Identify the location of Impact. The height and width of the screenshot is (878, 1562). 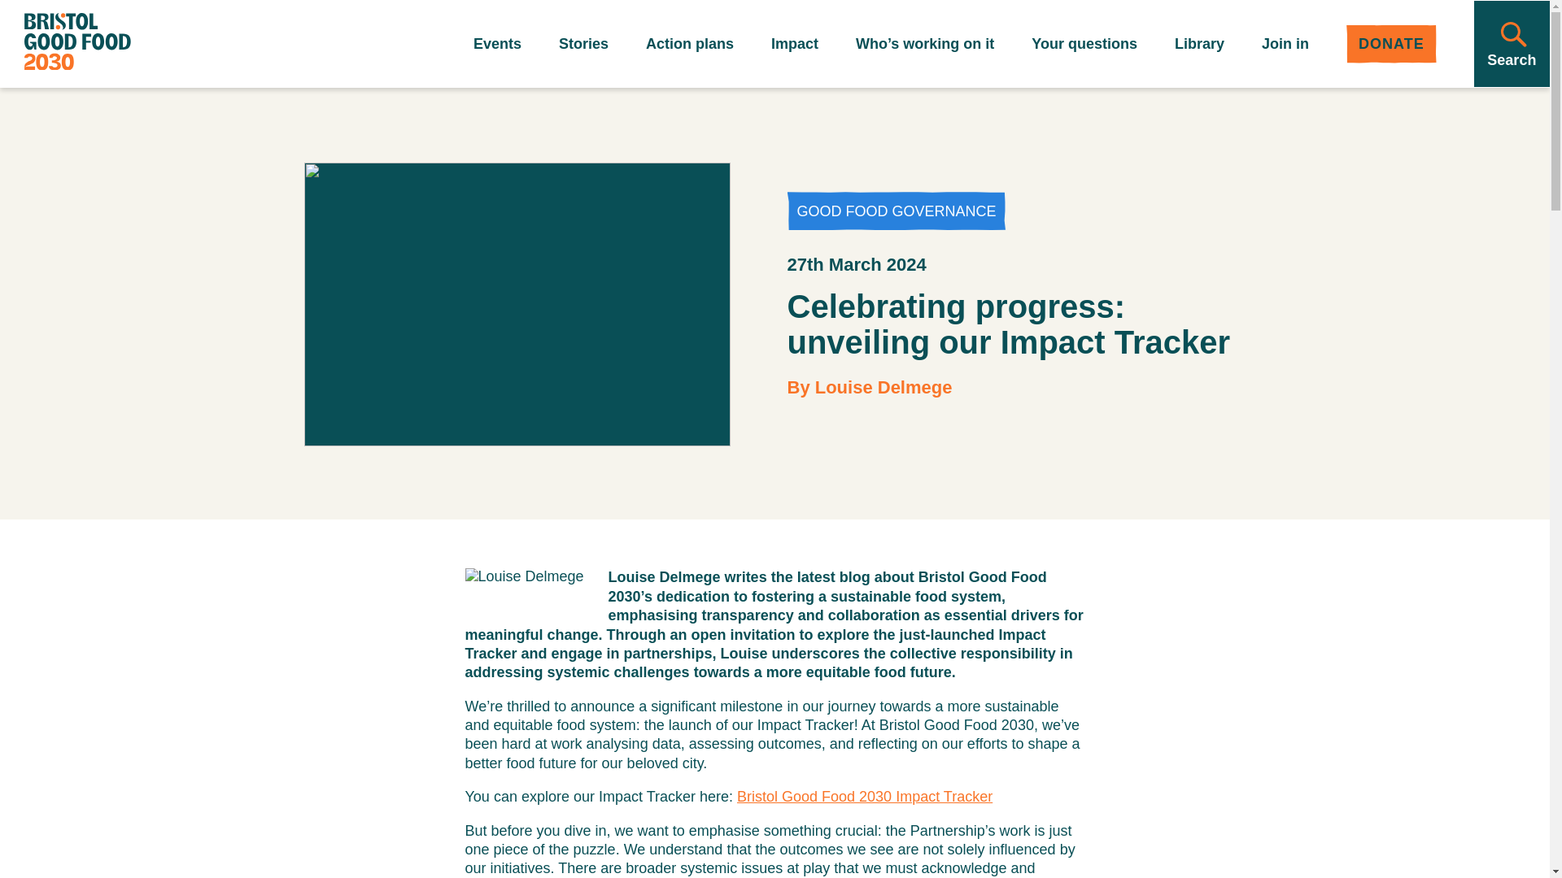
(795, 44).